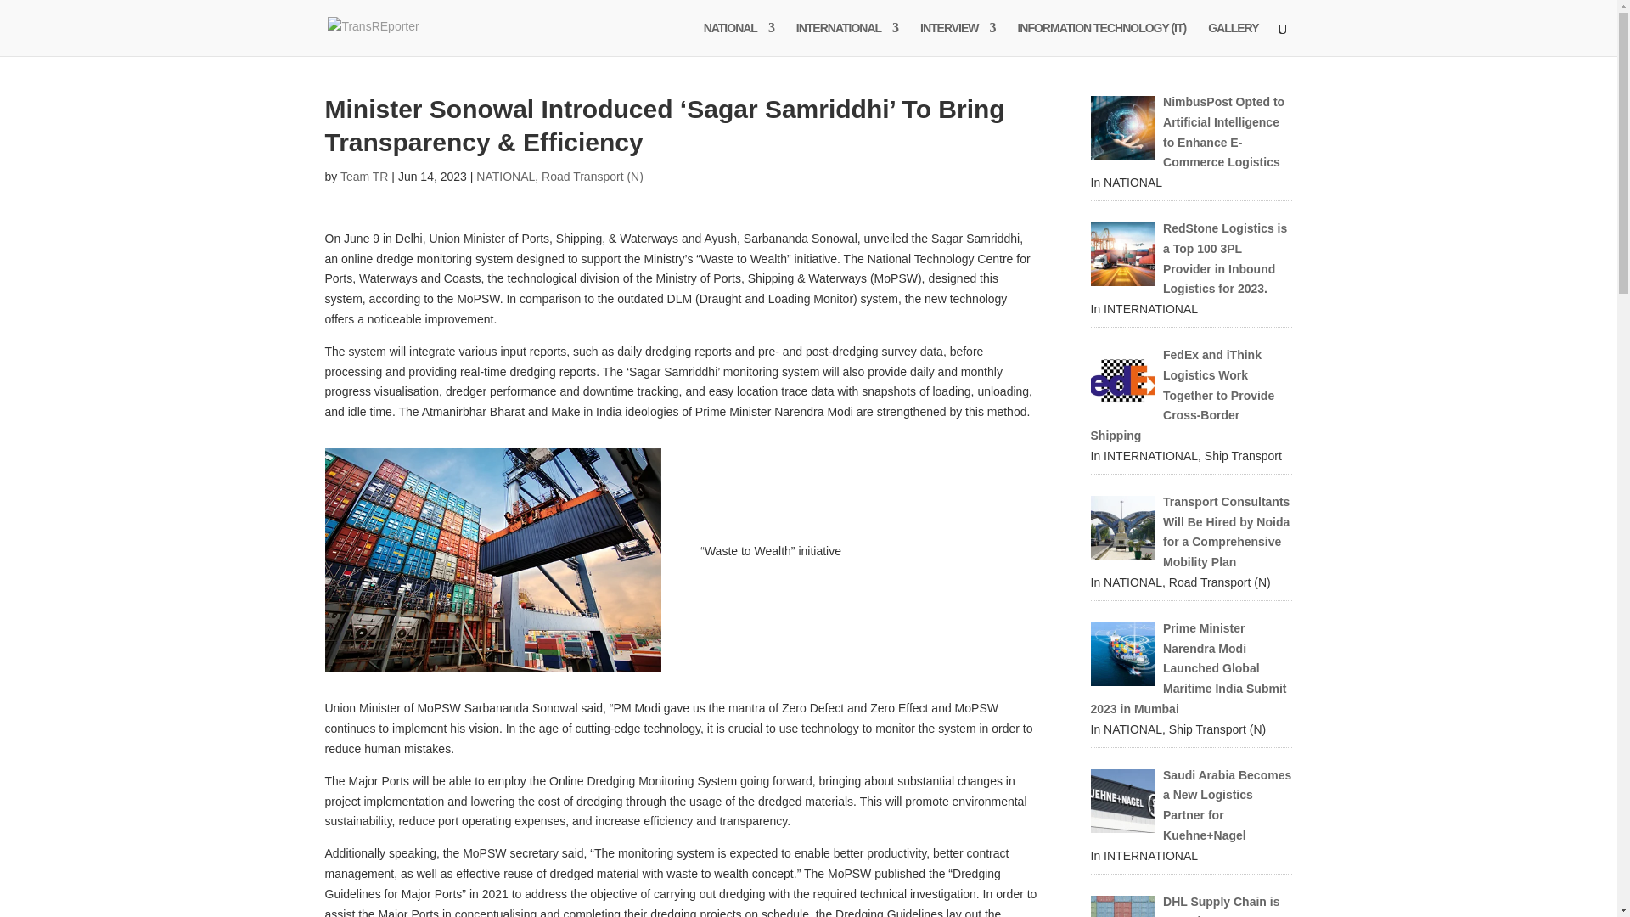 The image size is (1630, 917). What do you see at coordinates (847, 38) in the screenshot?
I see `INTERNATIONAL` at bounding box center [847, 38].